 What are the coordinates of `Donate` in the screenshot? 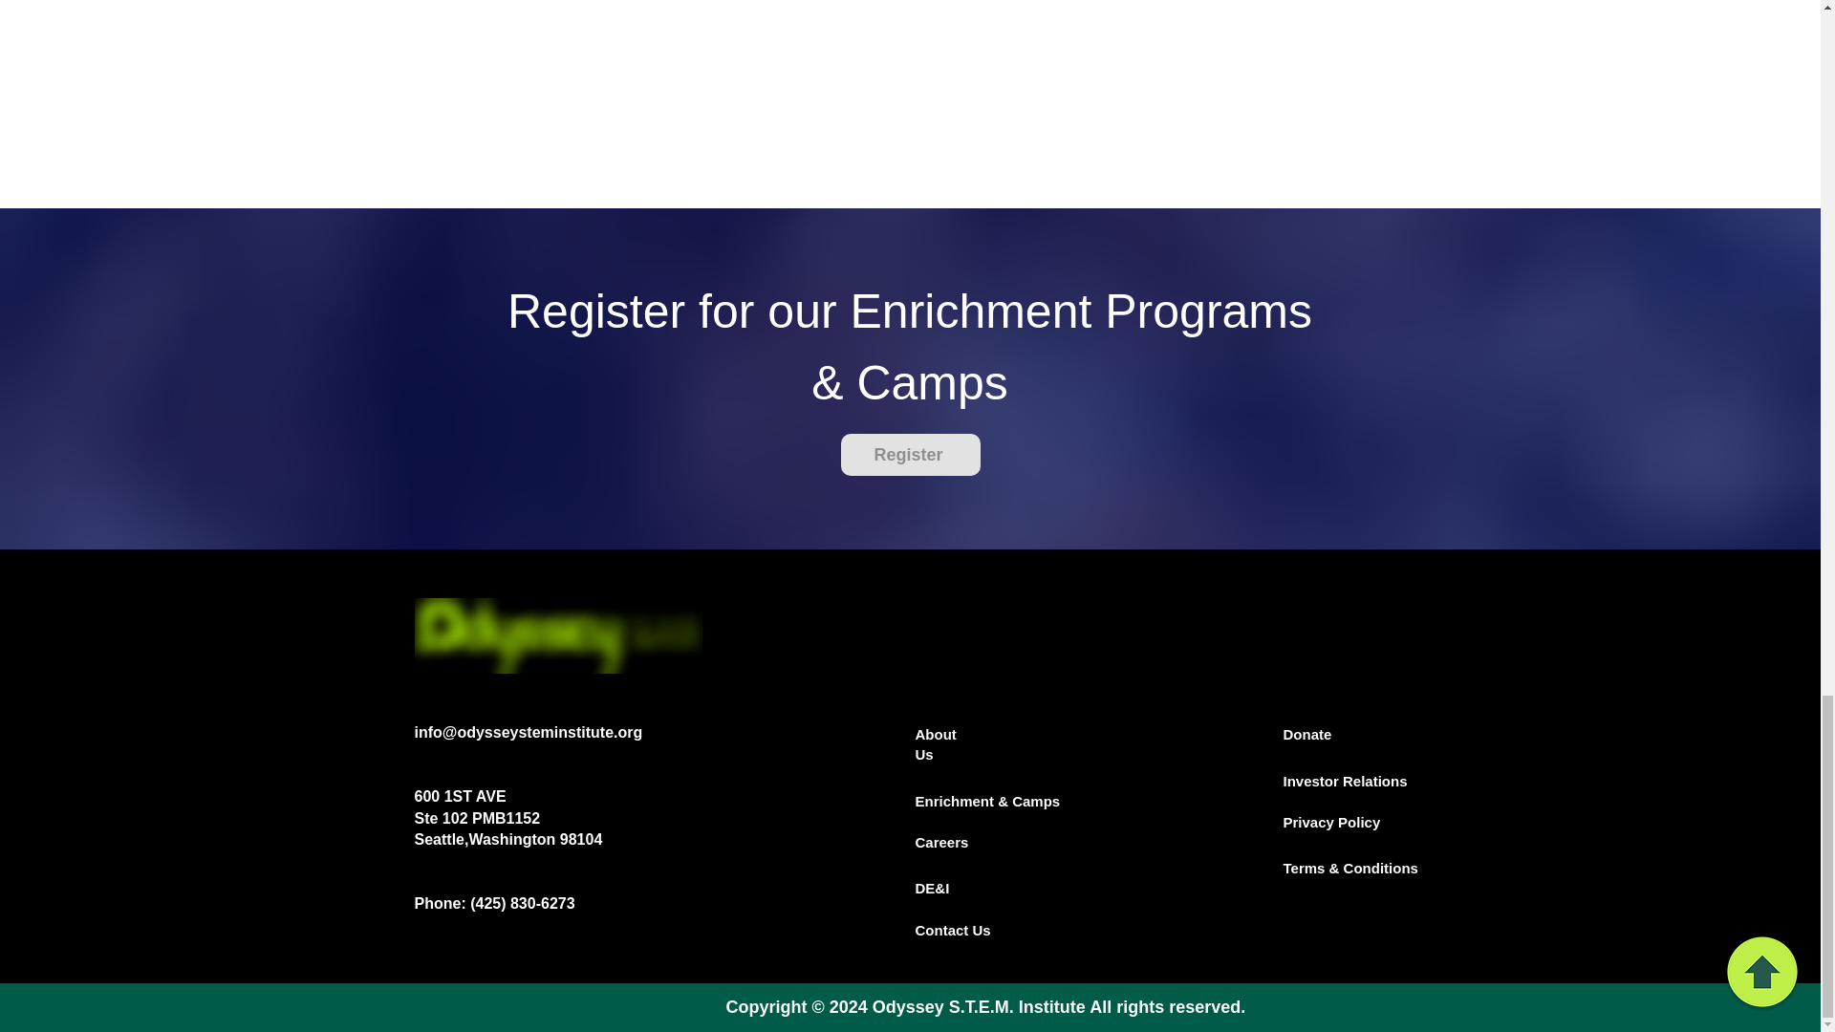 It's located at (1307, 734).